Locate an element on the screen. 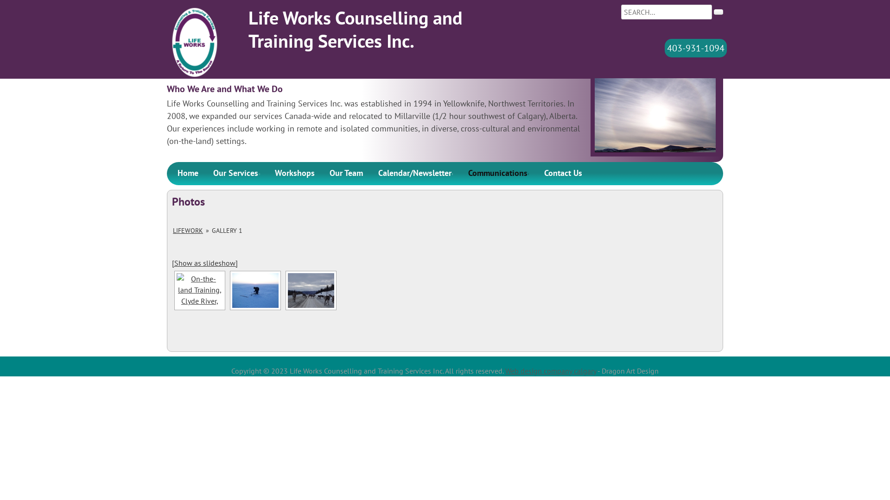 Image resolution: width=890 pixels, height=500 pixels. LIFEWORK is located at coordinates (188, 231).